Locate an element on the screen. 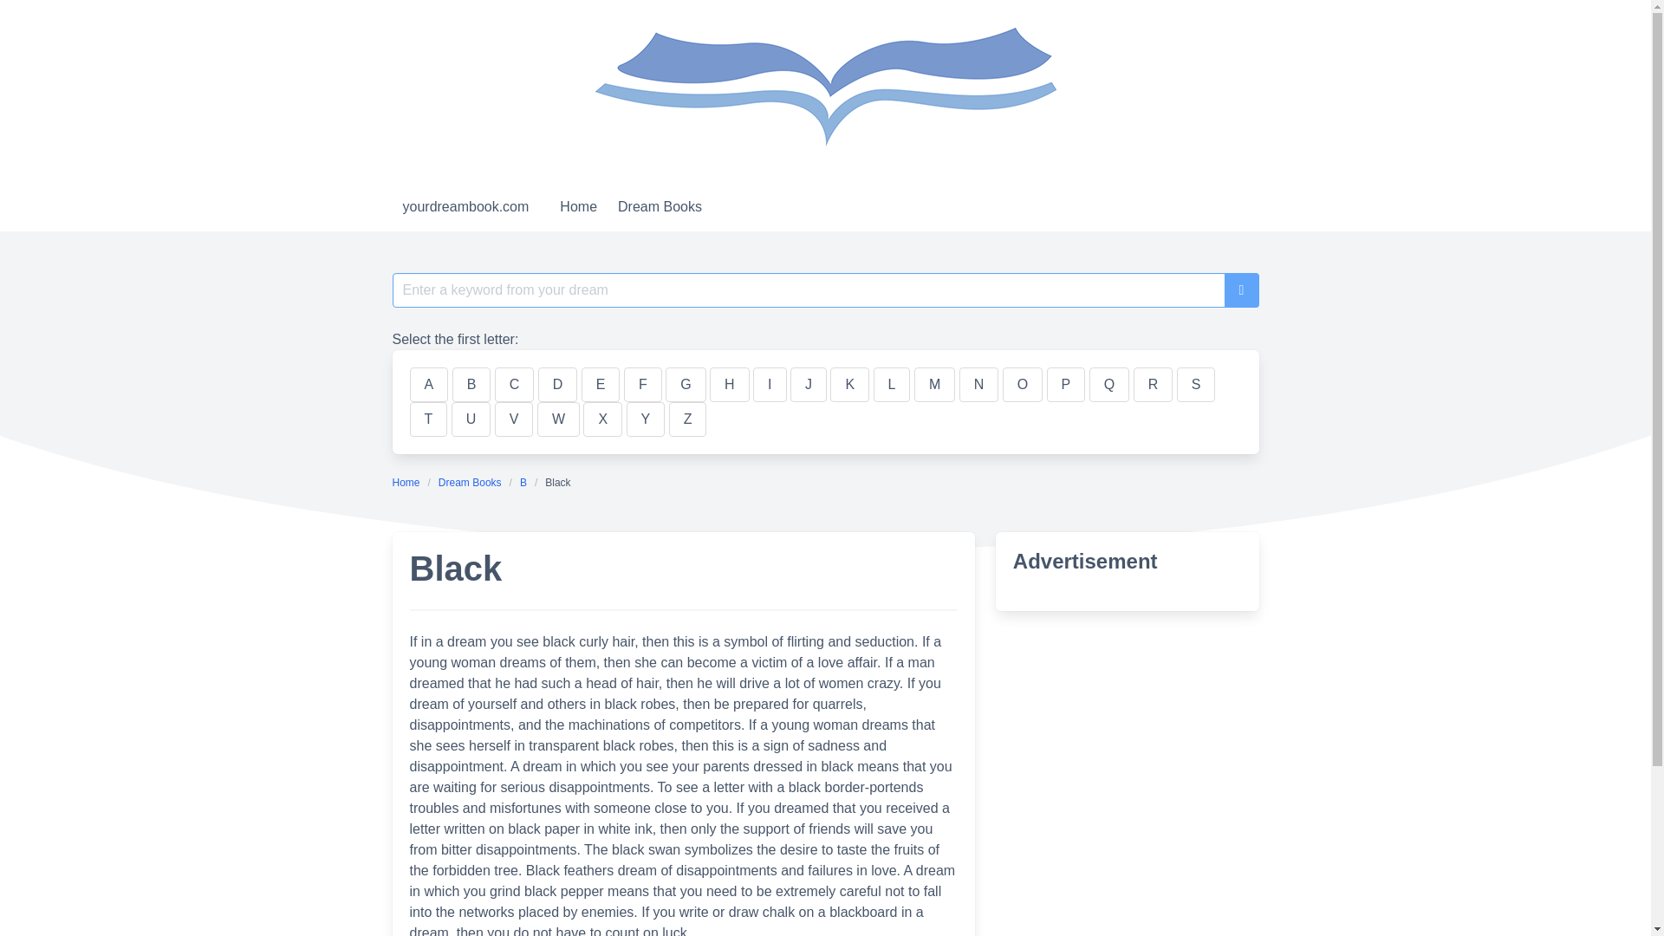 This screenshot has height=936, width=1664. yourdreambook.com is located at coordinates (465, 206).